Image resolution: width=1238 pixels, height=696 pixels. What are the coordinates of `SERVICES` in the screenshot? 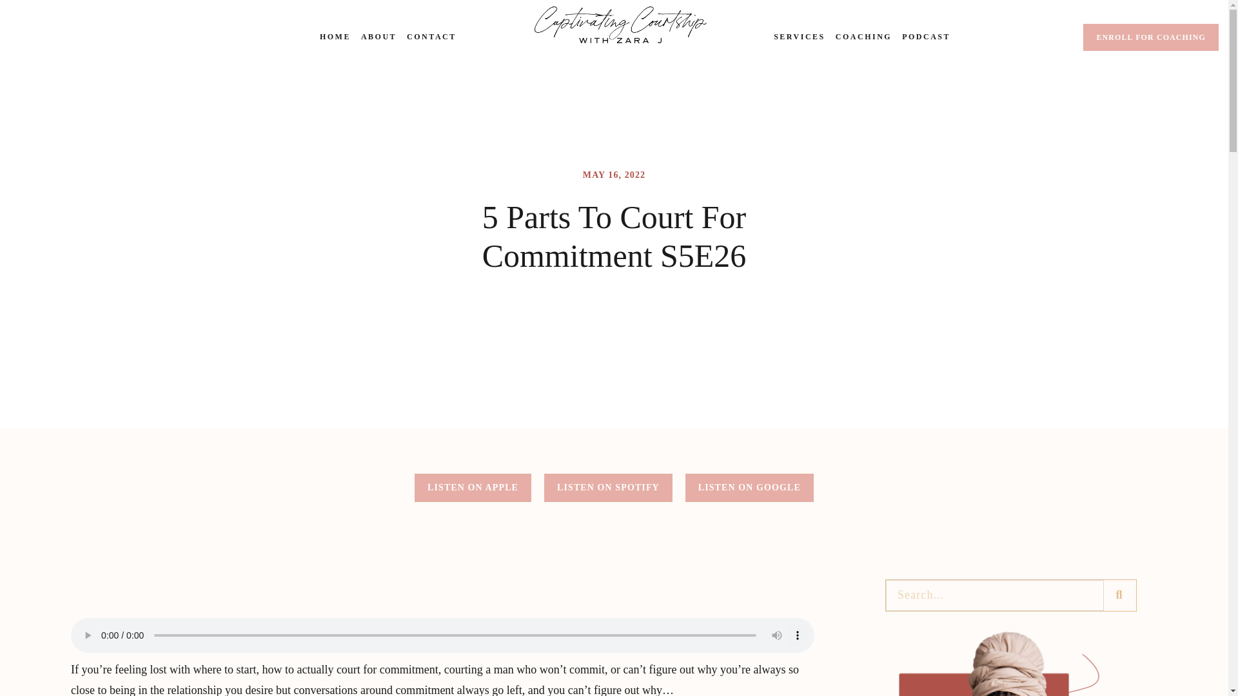 It's located at (800, 37).